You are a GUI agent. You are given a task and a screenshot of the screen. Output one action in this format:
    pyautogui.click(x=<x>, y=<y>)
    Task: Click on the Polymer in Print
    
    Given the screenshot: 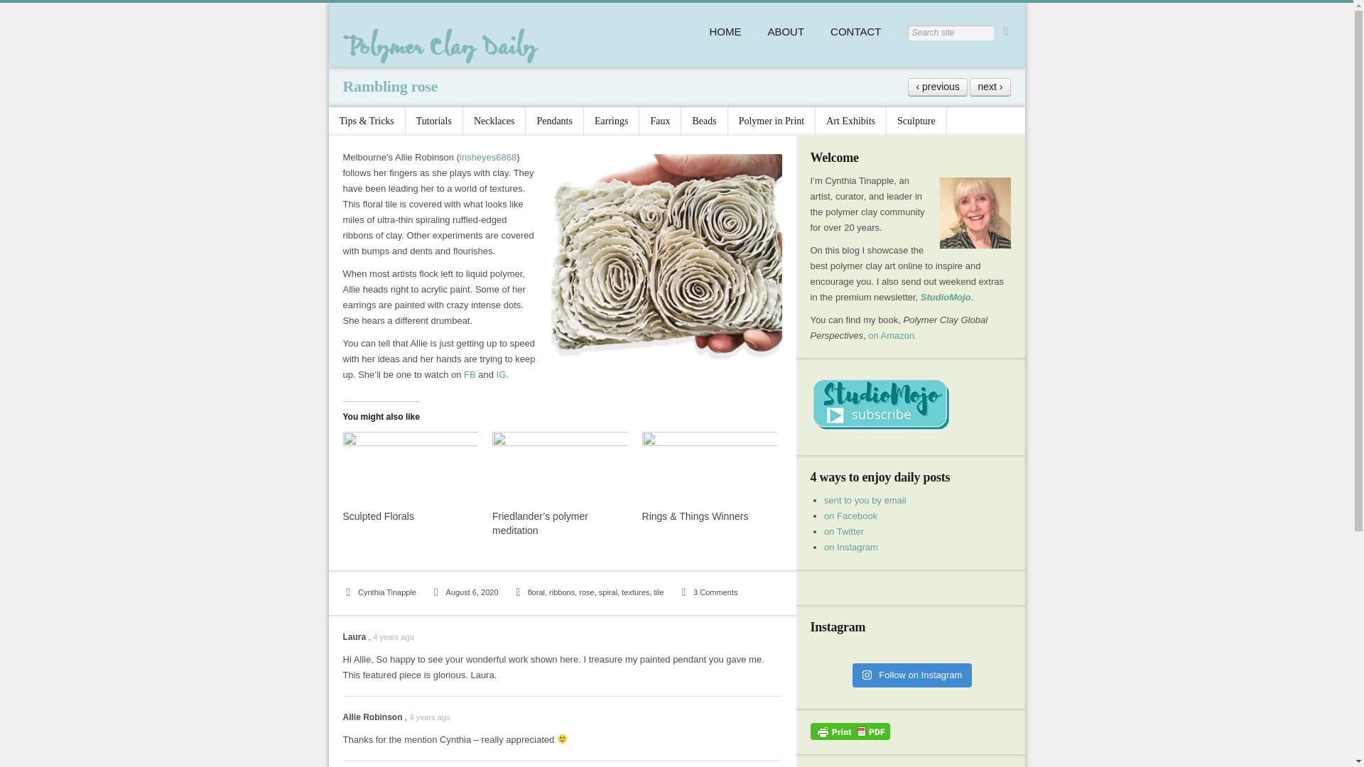 What is the action you would take?
    pyautogui.click(x=772, y=121)
    